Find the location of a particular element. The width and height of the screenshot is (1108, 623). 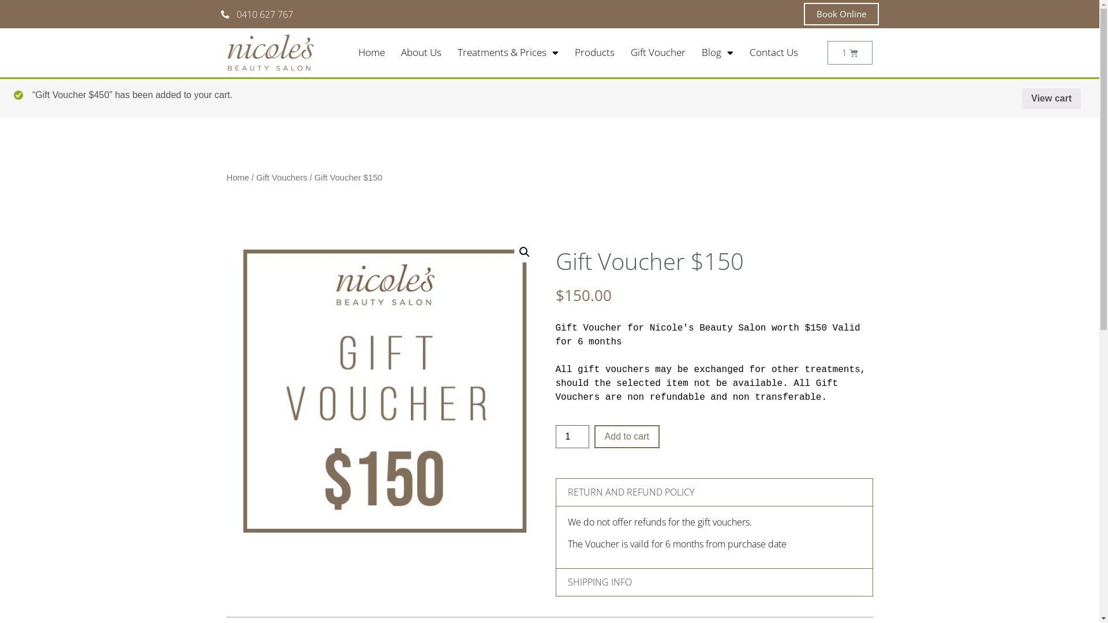

Book Online is located at coordinates (841, 14).